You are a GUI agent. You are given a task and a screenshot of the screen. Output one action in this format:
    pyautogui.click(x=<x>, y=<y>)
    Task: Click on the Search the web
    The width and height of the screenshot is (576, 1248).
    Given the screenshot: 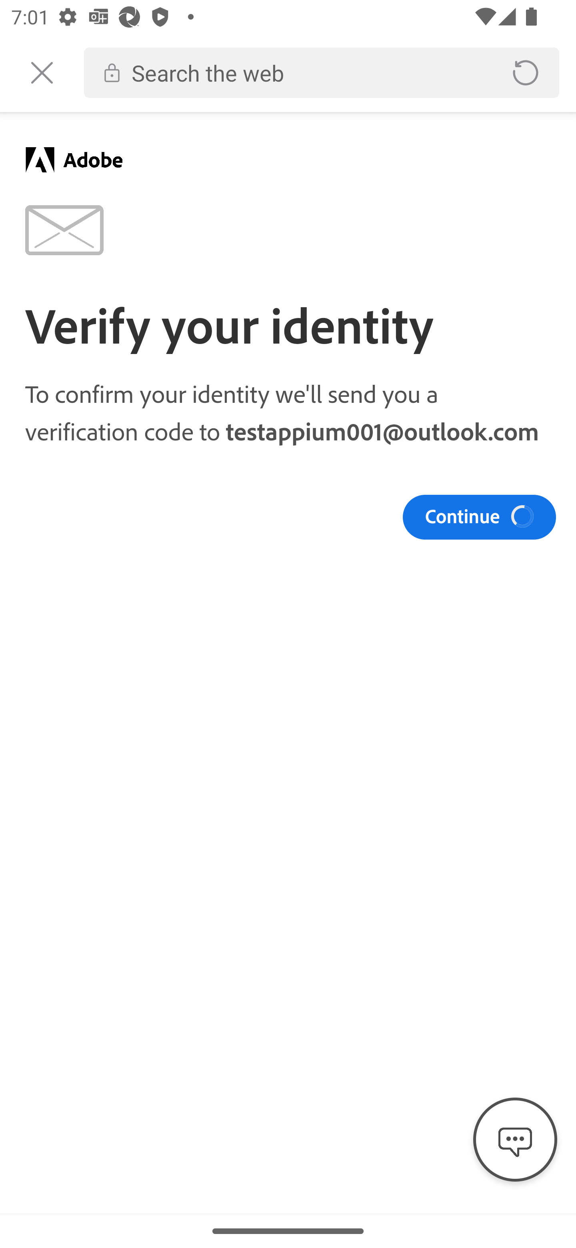 What is the action you would take?
    pyautogui.click(x=307, y=73)
    